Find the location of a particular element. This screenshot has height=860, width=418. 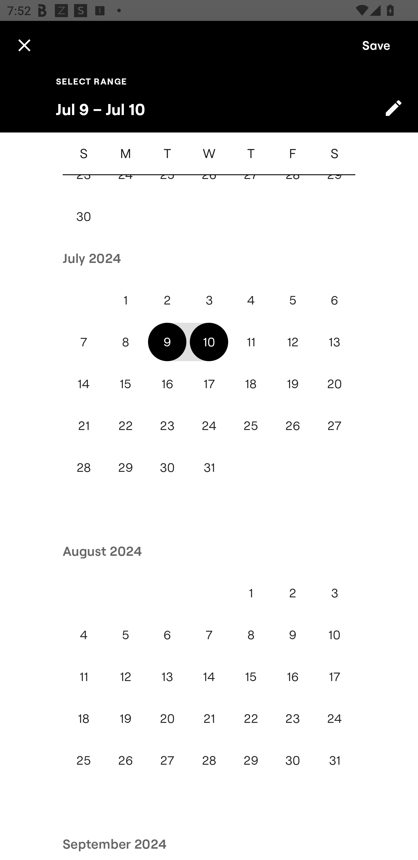

5 Mon, Aug 5 is located at coordinates (125, 635).